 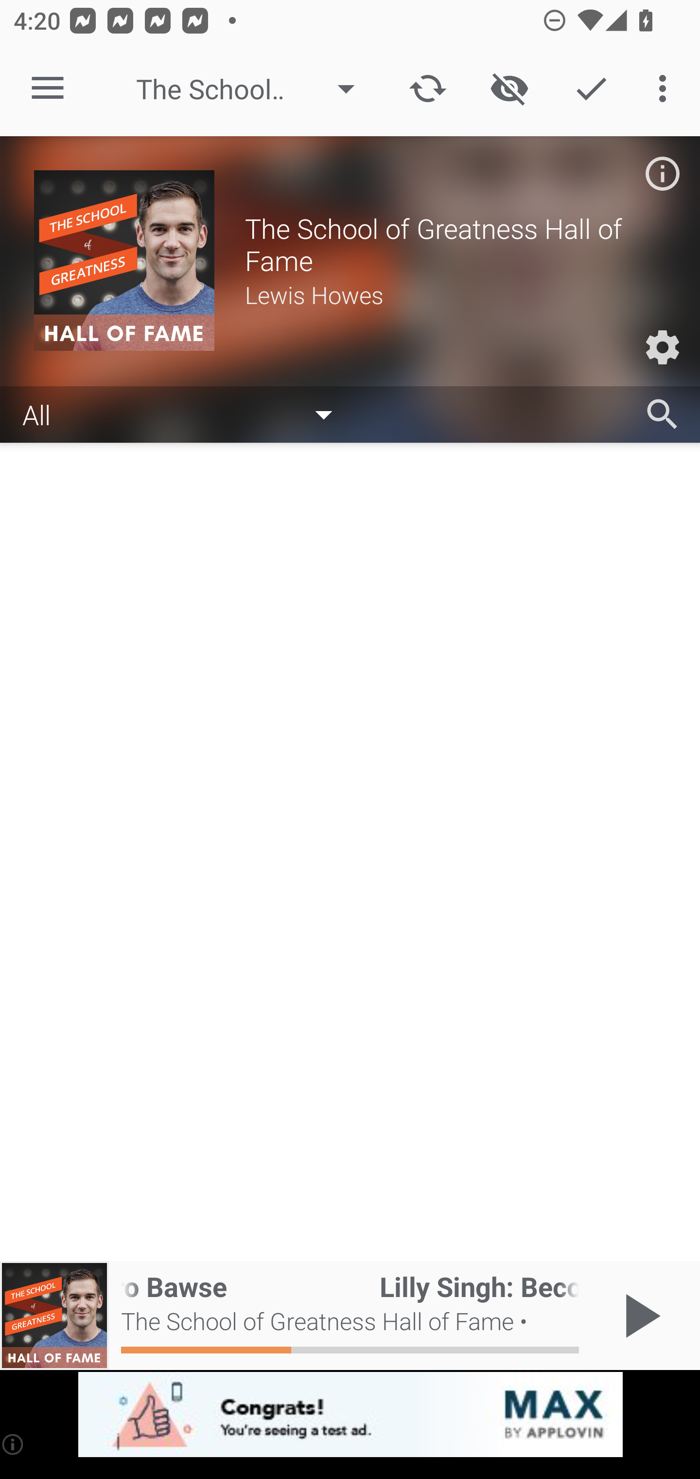 I want to click on Open navigation sidebar, so click(x=48, y=89).